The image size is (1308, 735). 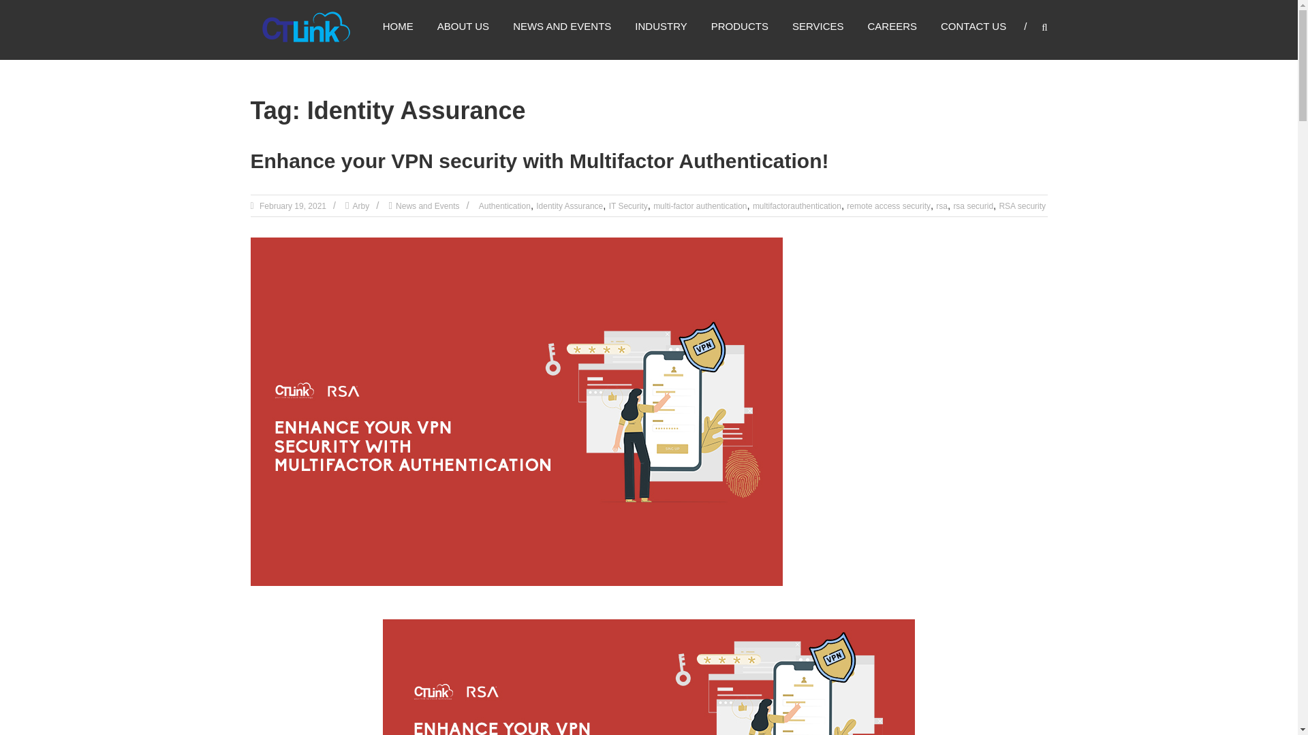 What do you see at coordinates (1106, 367) in the screenshot?
I see `Search` at bounding box center [1106, 367].